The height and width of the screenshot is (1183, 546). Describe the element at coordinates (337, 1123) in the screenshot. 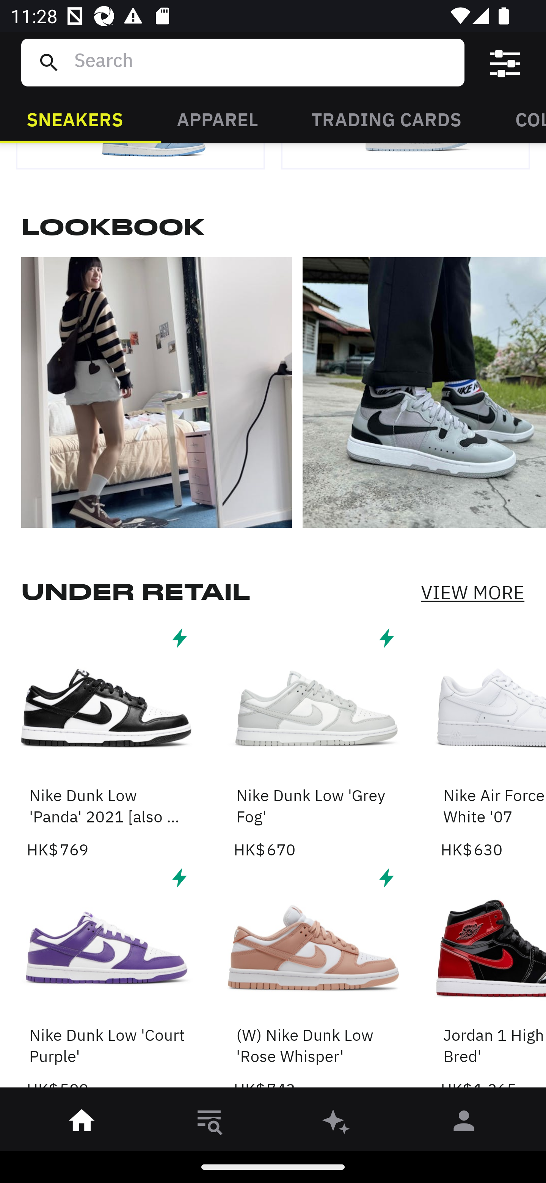

I see `󰫢` at that location.